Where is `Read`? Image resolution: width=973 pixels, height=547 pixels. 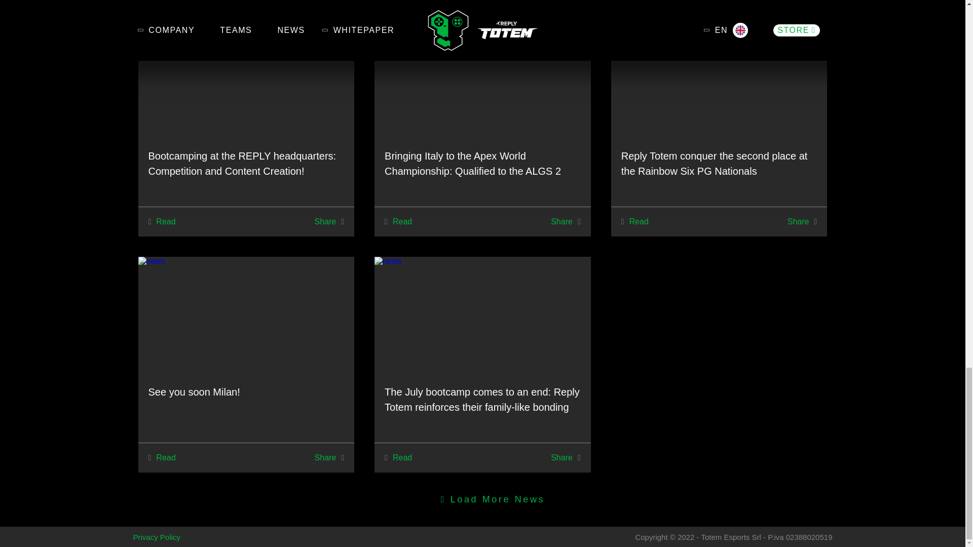 Read is located at coordinates (164, 222).